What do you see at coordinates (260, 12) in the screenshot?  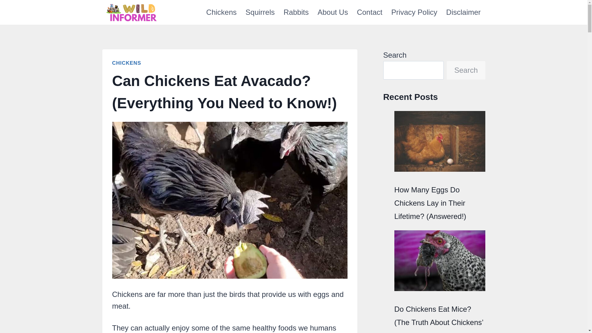 I see `Squirrels` at bounding box center [260, 12].